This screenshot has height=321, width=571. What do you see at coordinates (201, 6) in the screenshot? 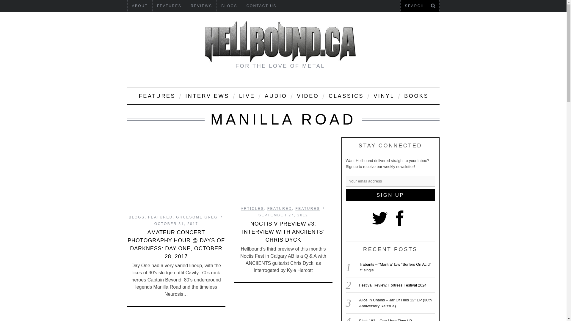
I see `REVIEWS` at bounding box center [201, 6].